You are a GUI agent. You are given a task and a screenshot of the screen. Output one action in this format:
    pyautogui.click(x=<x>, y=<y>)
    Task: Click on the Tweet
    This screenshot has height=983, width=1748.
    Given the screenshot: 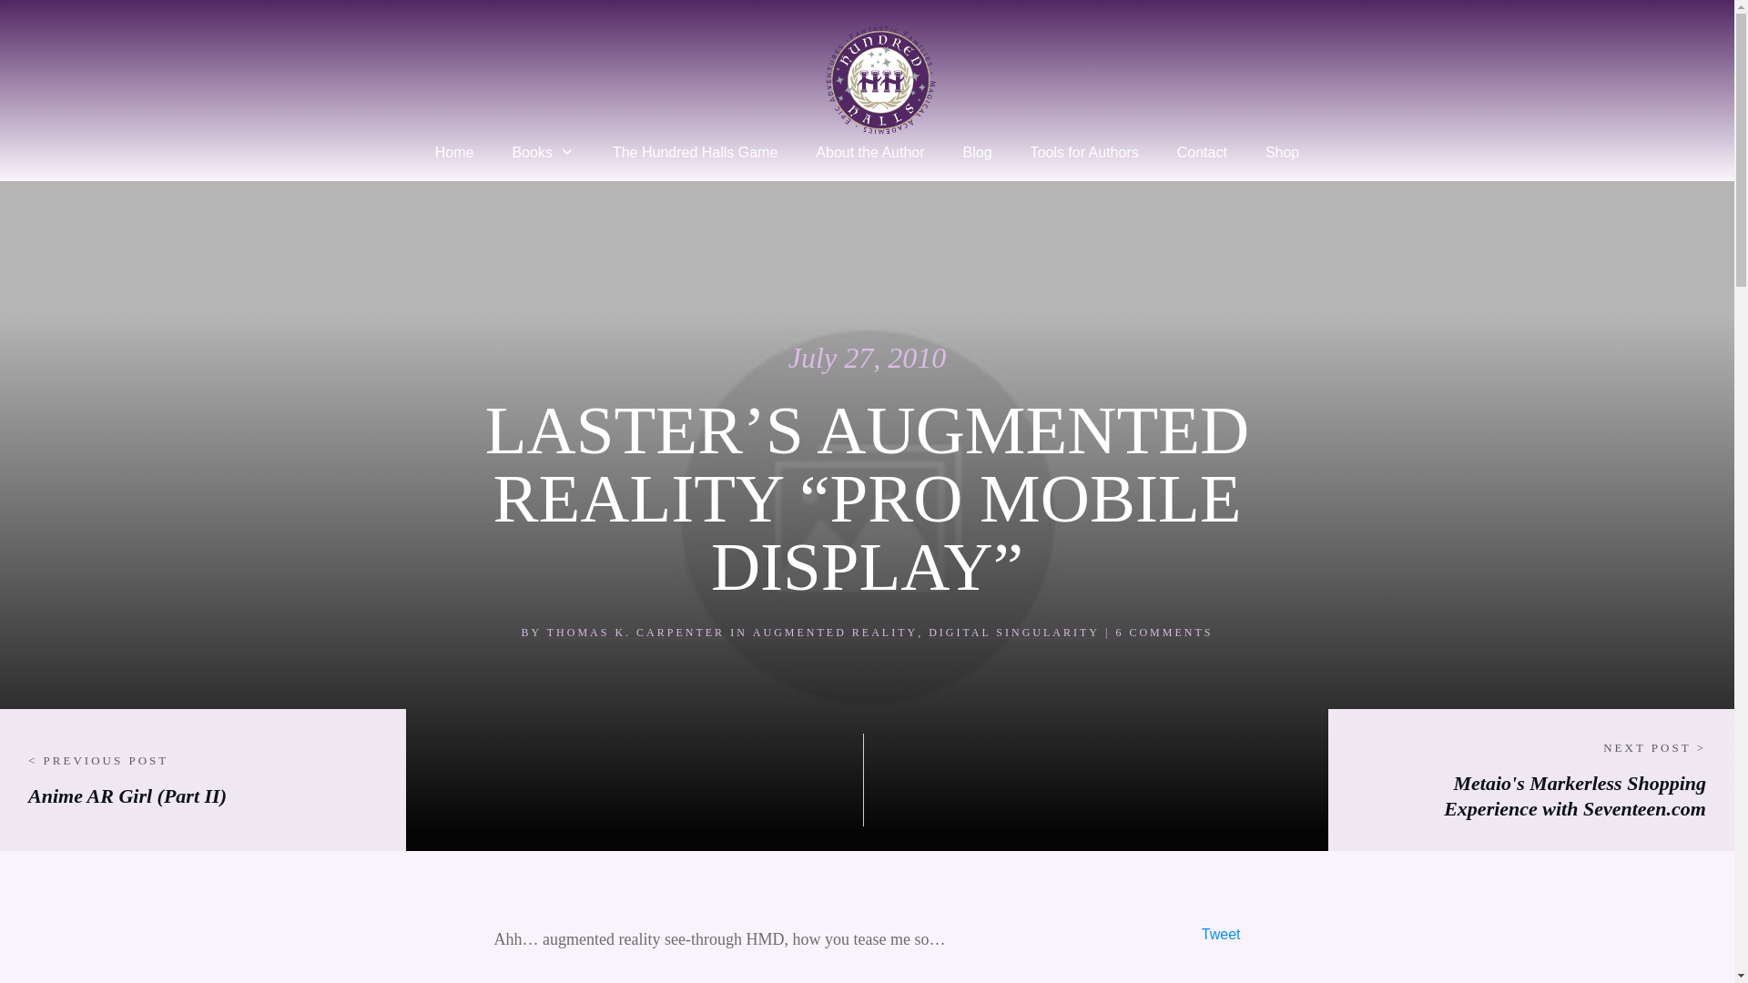 What is the action you would take?
    pyautogui.click(x=1222, y=934)
    